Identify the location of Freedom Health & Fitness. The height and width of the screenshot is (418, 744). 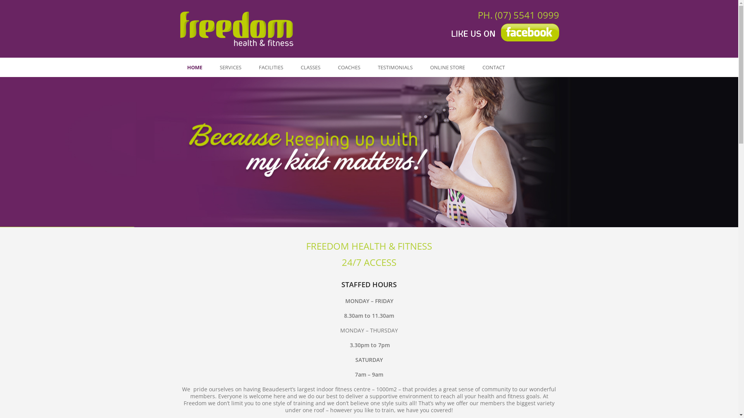
(237, 29).